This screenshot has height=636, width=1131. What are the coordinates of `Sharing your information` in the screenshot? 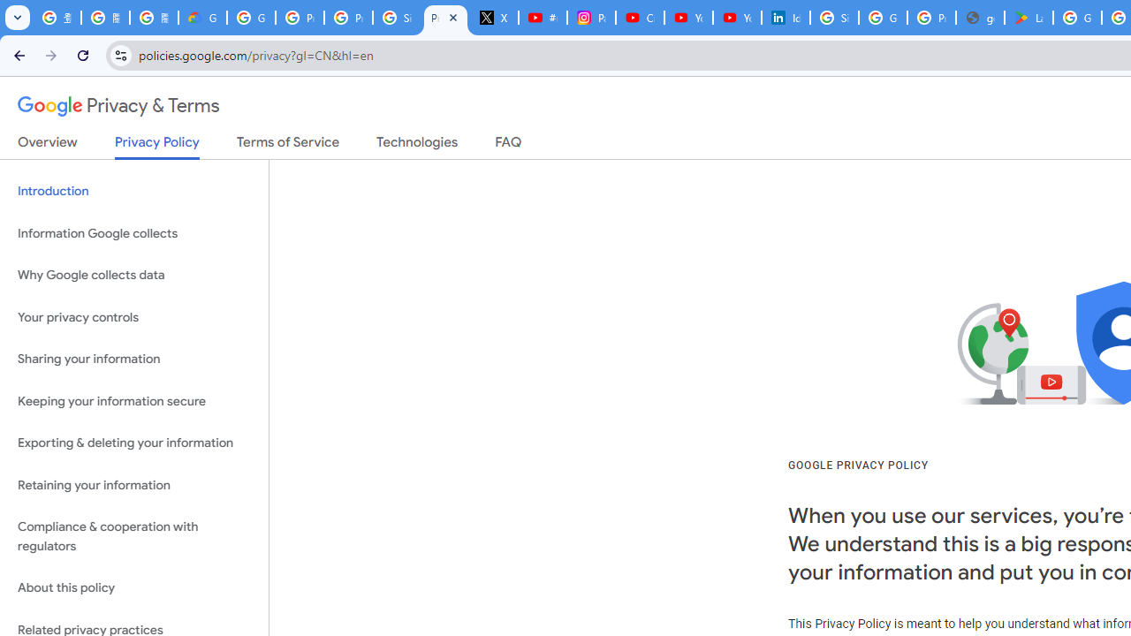 It's located at (134, 360).